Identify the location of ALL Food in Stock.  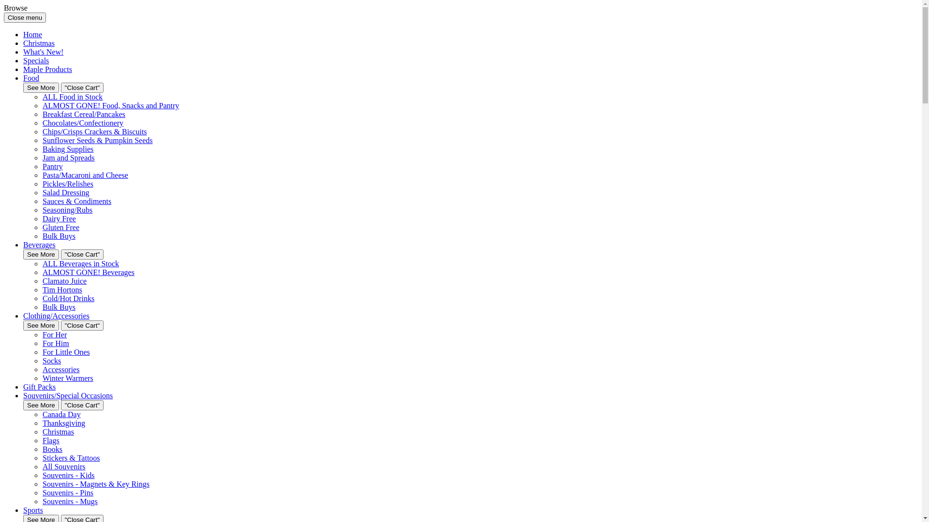
(73, 97).